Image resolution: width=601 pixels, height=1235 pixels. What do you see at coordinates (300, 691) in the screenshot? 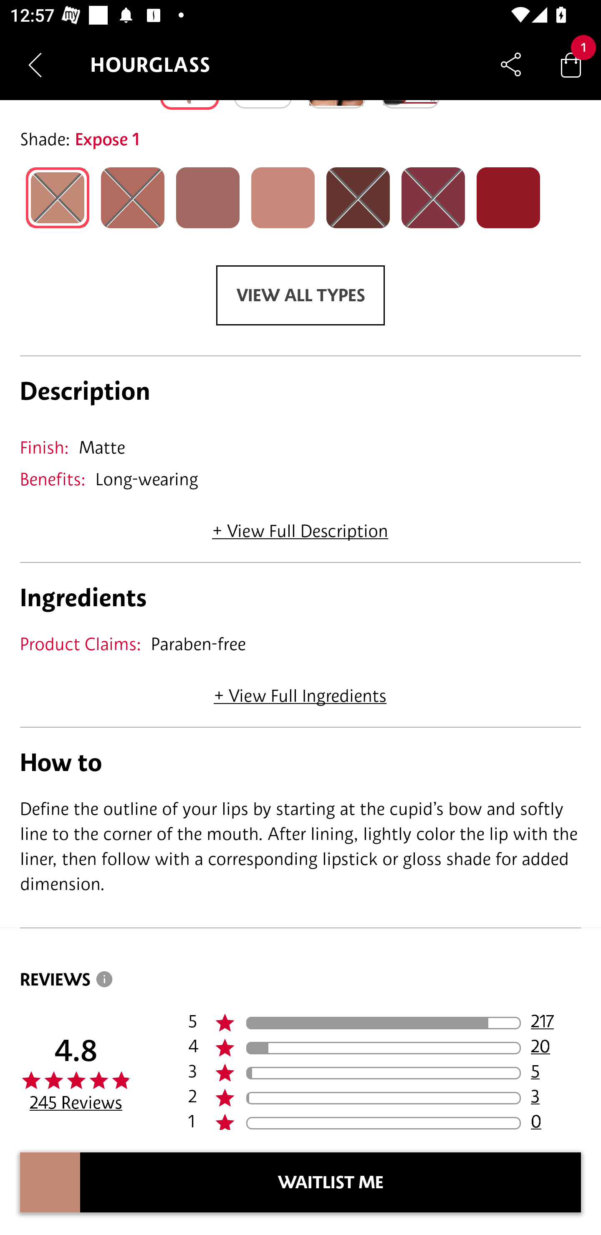
I see `+ View Full Ingredients` at bounding box center [300, 691].